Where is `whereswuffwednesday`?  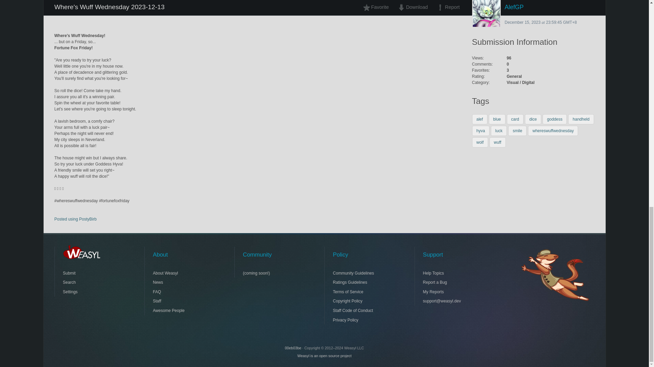 whereswuffwednesday is located at coordinates (553, 130).